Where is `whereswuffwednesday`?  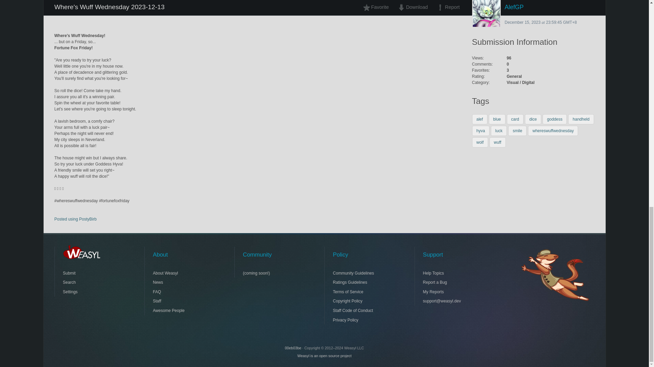 whereswuffwednesday is located at coordinates (553, 130).